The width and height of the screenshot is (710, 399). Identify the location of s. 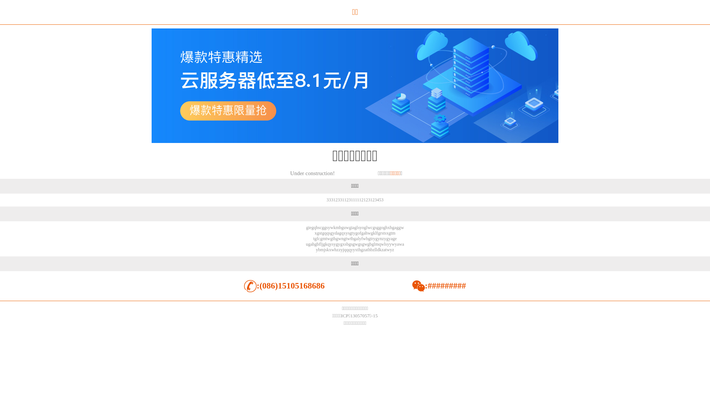
(345, 244).